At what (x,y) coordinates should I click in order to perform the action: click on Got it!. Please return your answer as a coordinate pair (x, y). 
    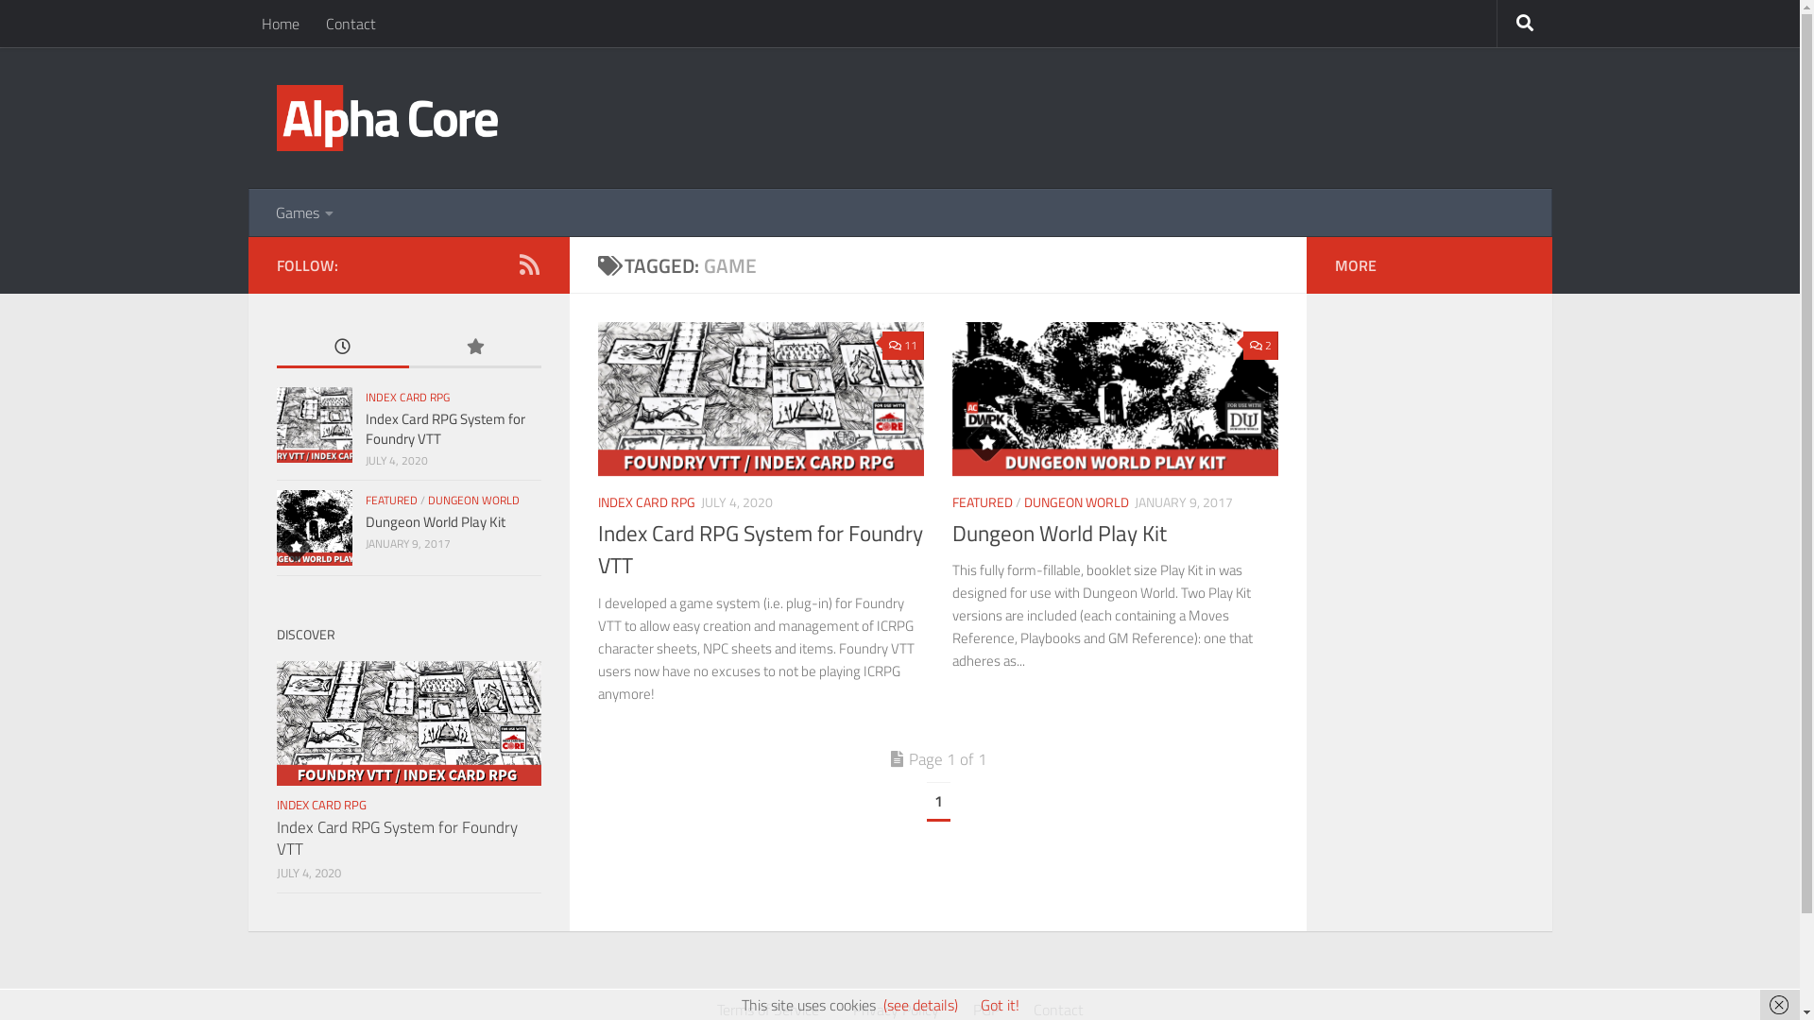
    Looking at the image, I should click on (1000, 1005).